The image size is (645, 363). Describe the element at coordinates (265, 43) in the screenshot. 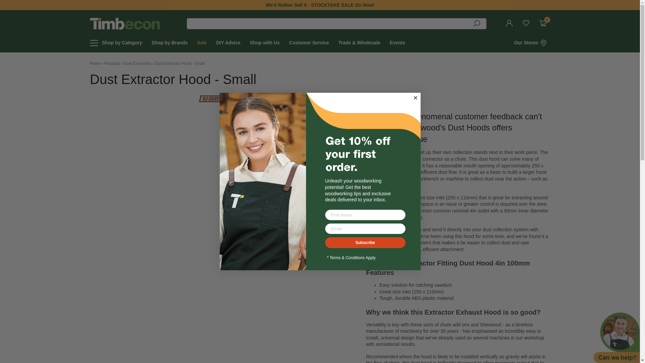

I see `Shop with Us` at that location.